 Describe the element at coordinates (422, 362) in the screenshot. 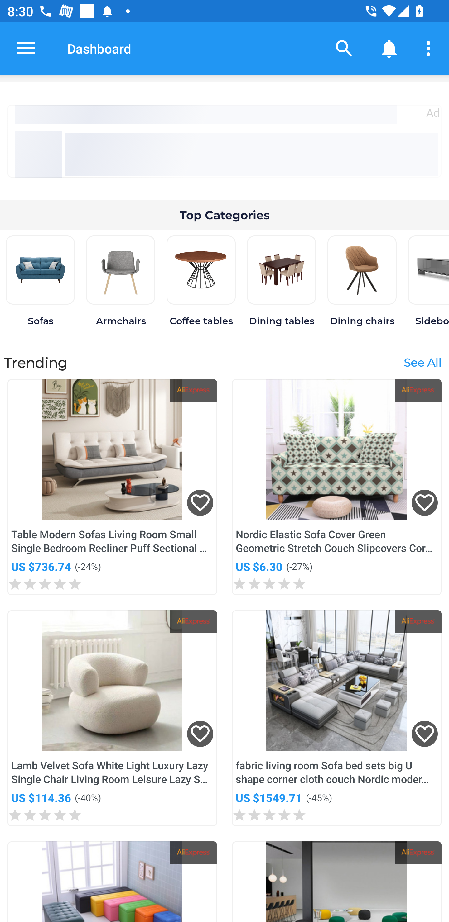

I see `See All` at that location.